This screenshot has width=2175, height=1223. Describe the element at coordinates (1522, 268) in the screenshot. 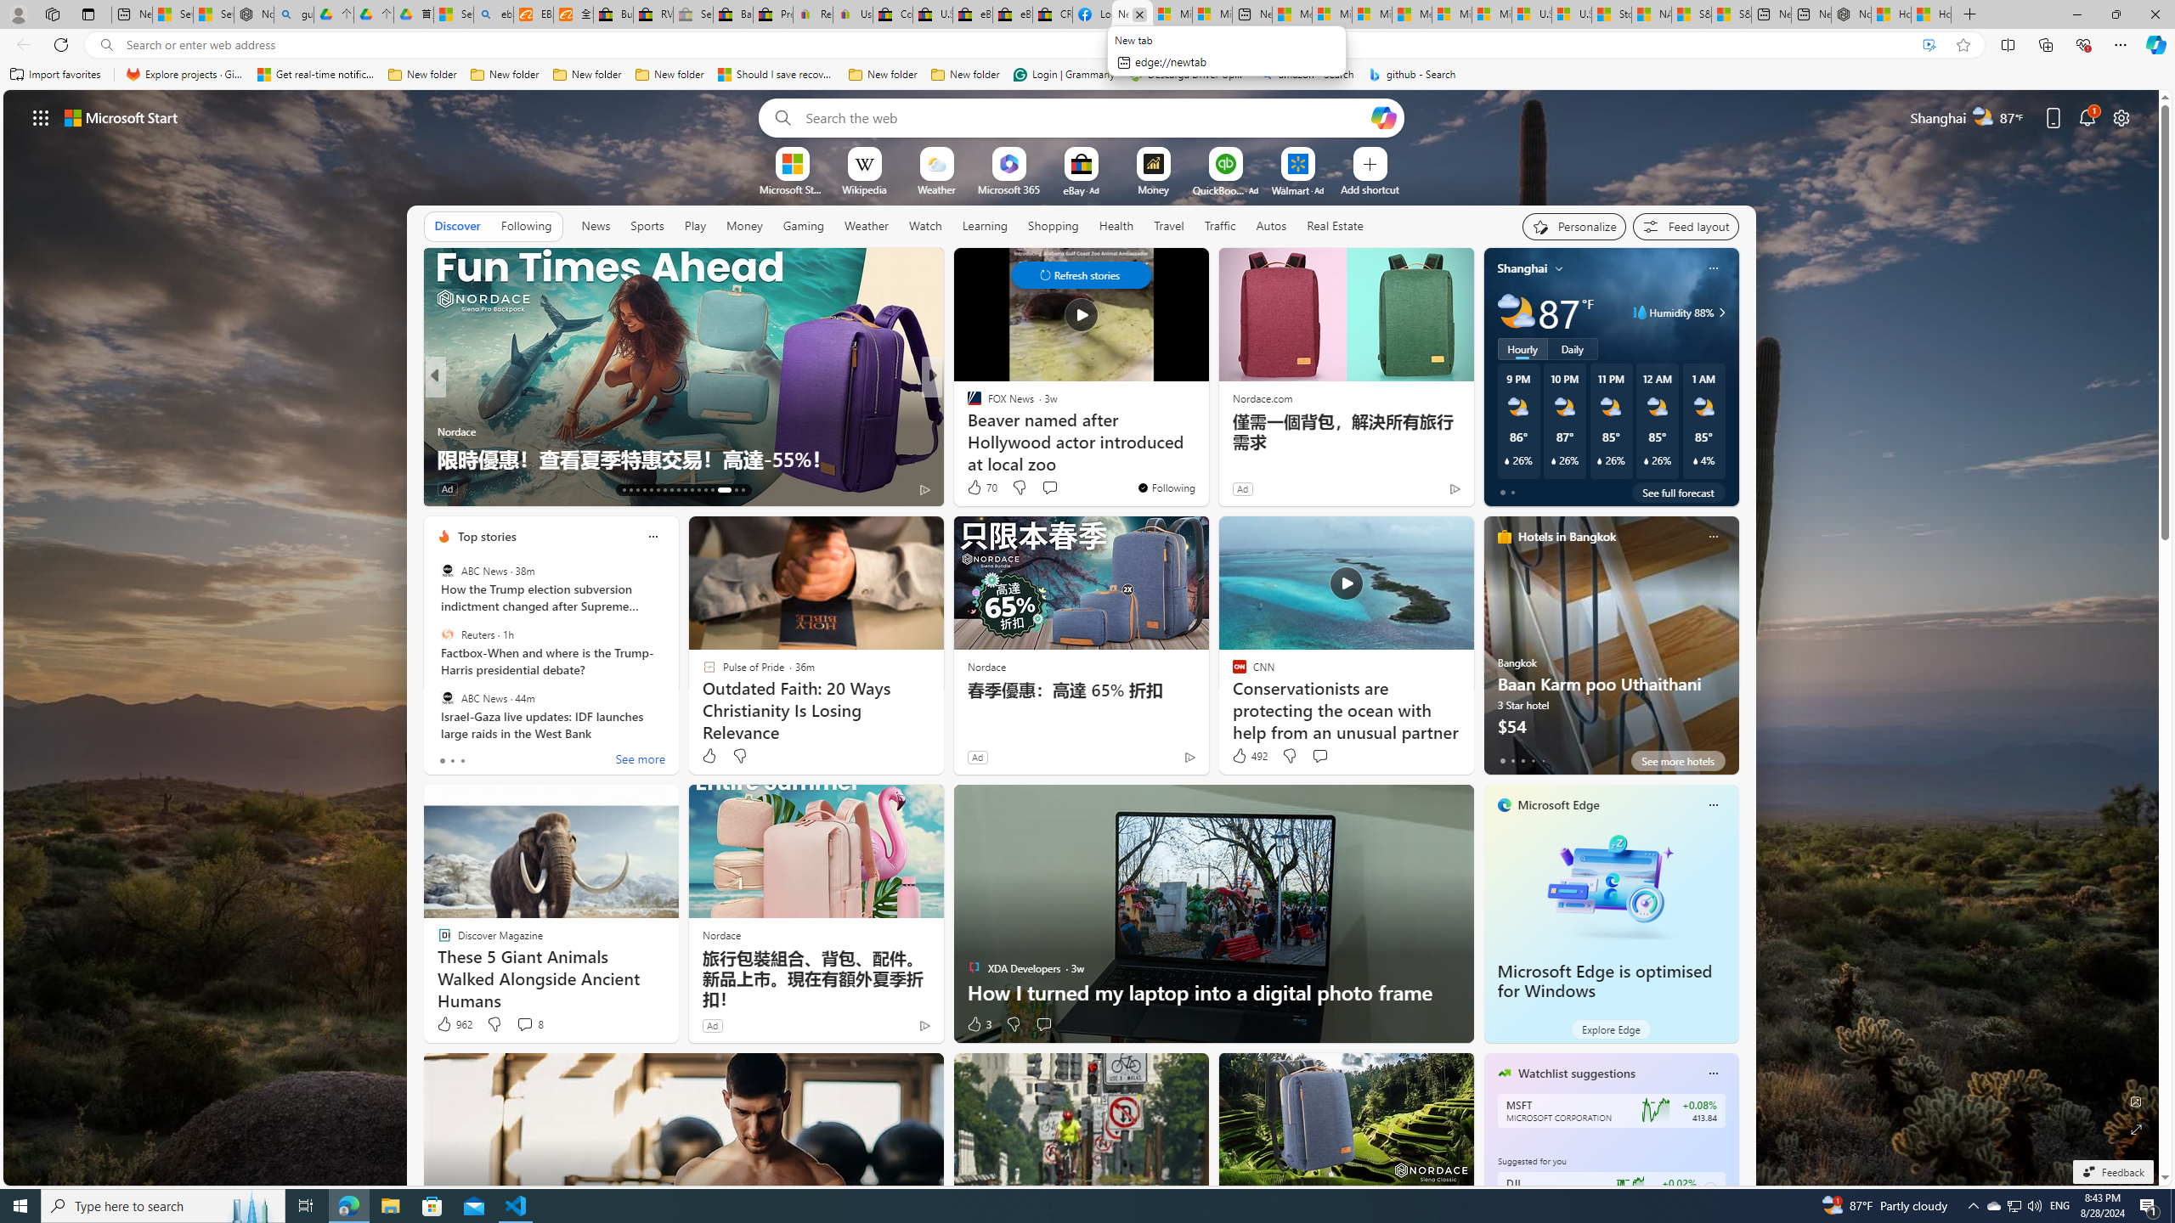

I see `Shanghai` at that location.